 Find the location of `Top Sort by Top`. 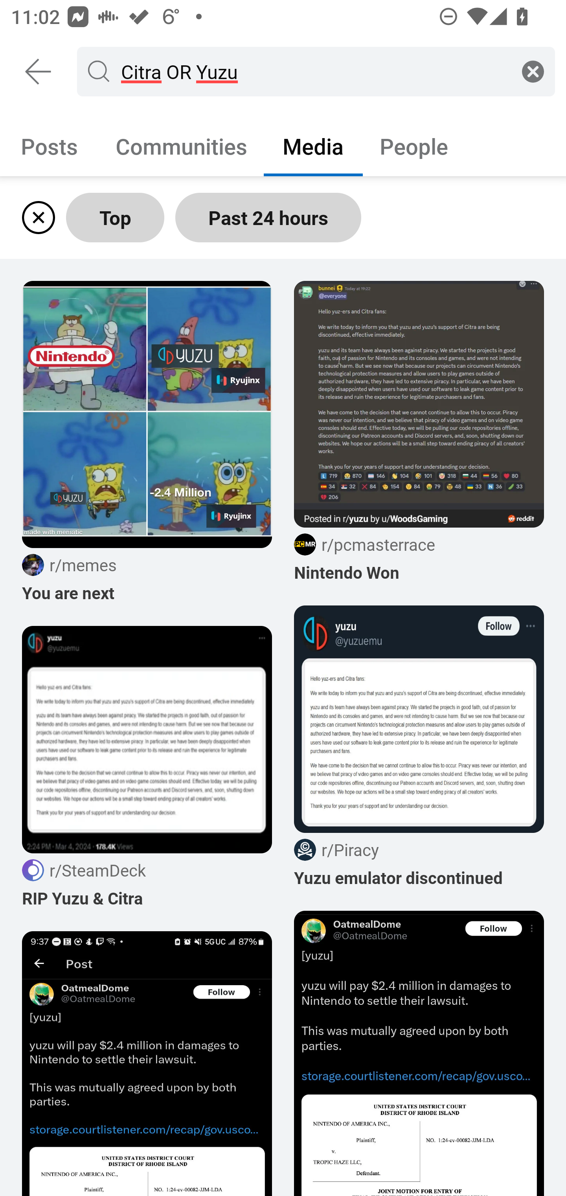

Top Sort by Top is located at coordinates (115, 218).